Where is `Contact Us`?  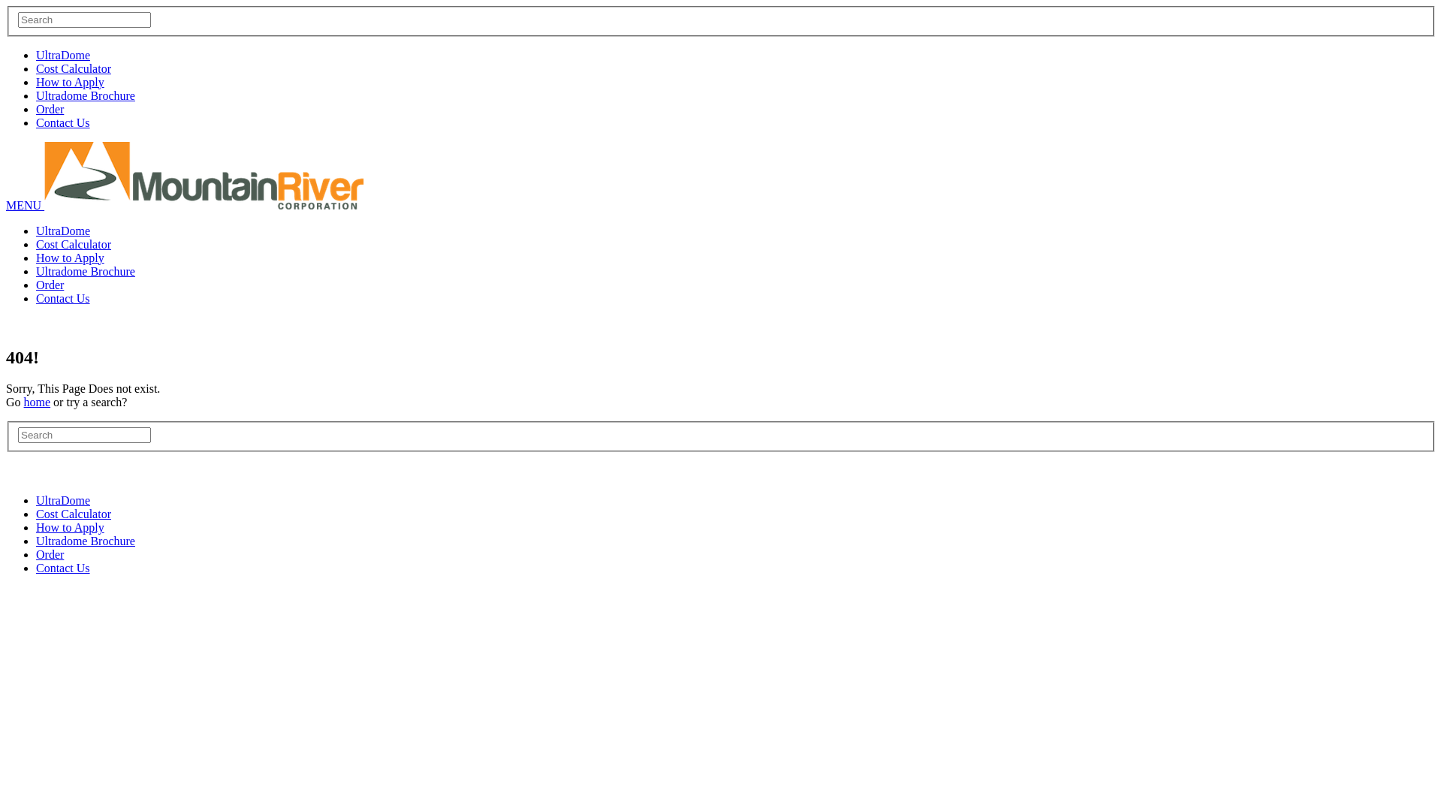 Contact Us is located at coordinates (63, 568).